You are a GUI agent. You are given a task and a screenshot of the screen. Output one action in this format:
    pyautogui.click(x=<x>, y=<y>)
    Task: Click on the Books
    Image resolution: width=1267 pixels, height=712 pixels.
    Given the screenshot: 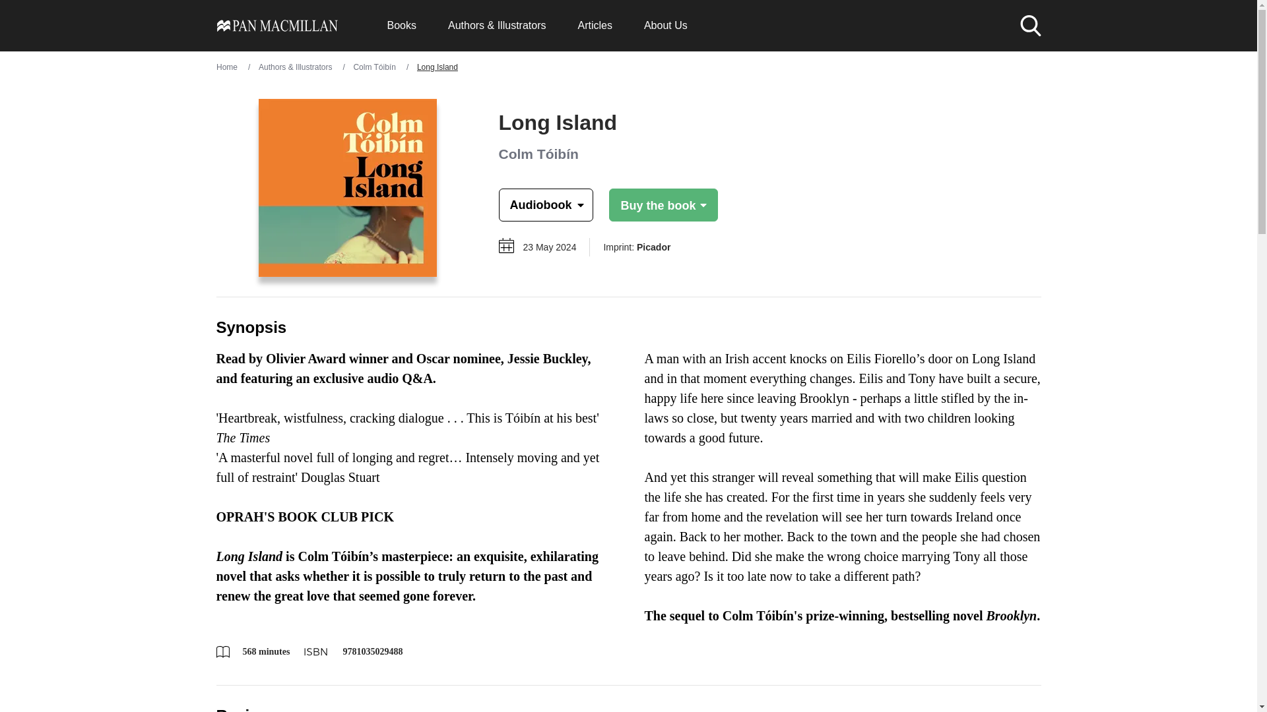 What is the action you would take?
    pyautogui.click(x=401, y=25)
    